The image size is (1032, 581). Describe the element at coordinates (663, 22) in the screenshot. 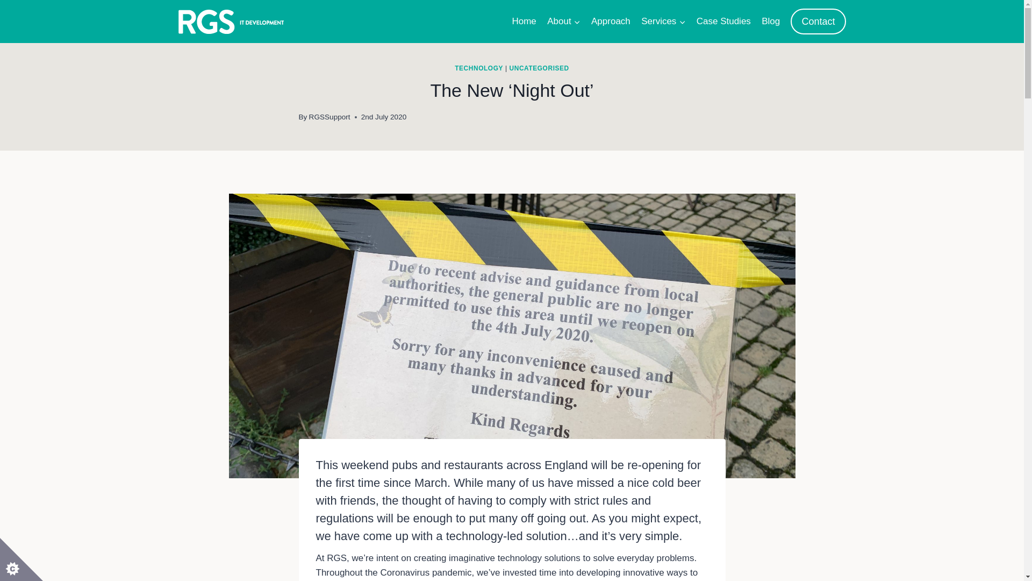

I see `Services` at that location.